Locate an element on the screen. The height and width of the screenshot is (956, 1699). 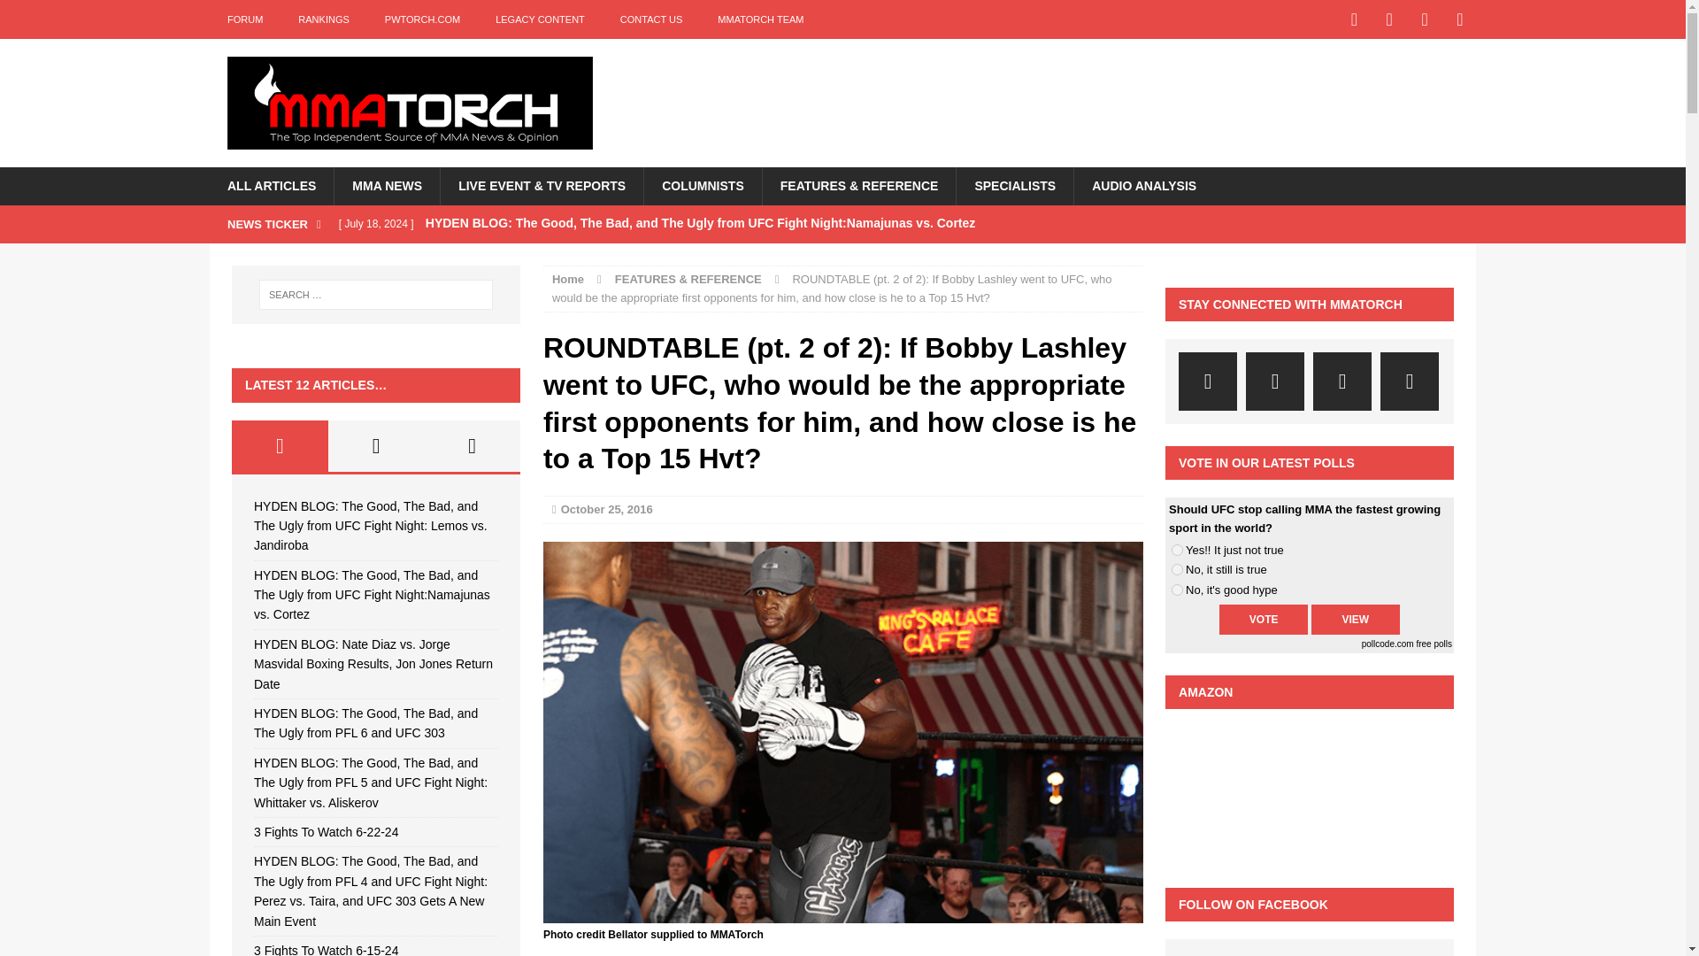
3 is located at coordinates (1177, 590).